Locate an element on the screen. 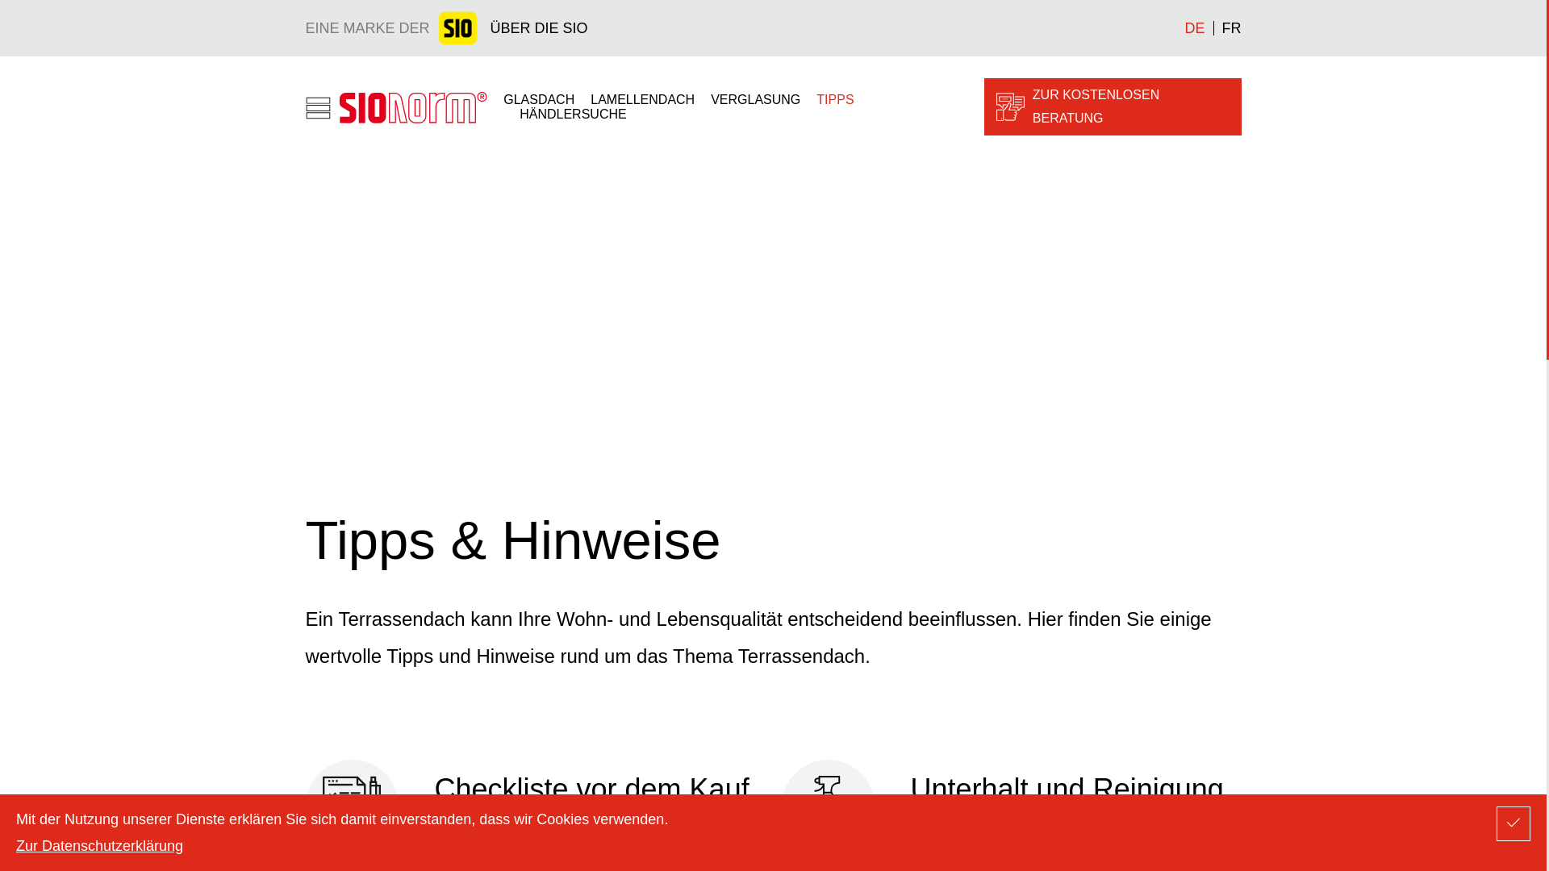 The image size is (1549, 871). Unterhalt und Reinigung is located at coordinates (1011, 806).